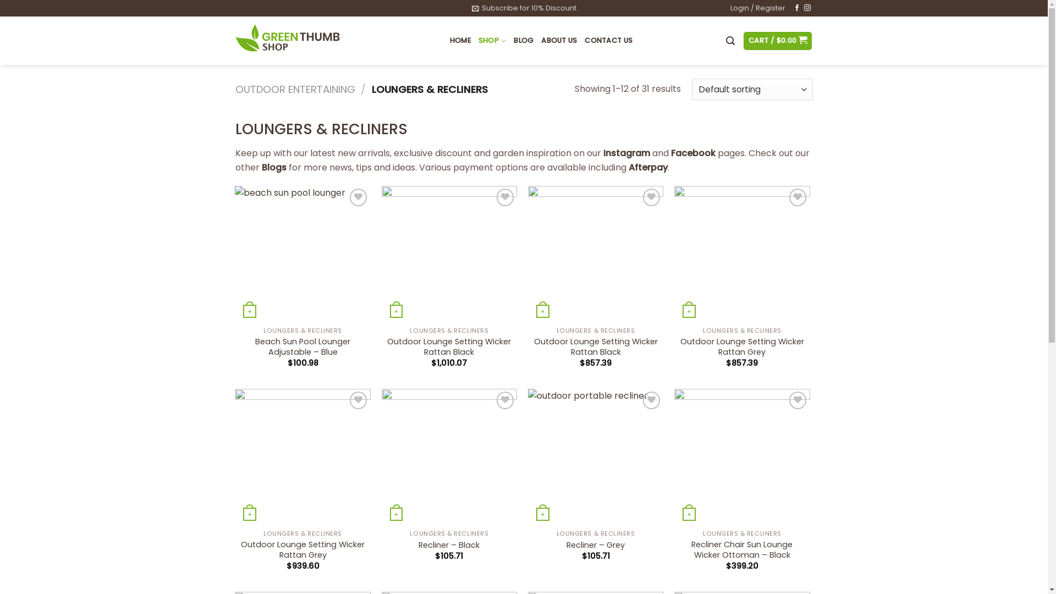 This screenshot has height=594, width=1056. I want to click on ABOUT US, so click(559, 41).